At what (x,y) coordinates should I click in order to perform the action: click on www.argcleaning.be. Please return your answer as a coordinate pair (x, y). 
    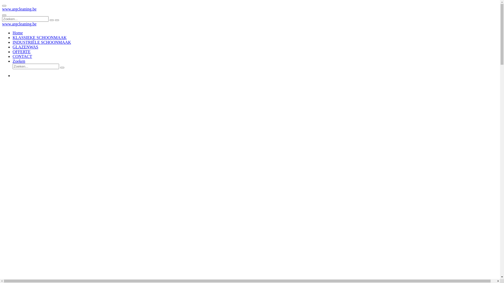
    Looking at the image, I should click on (19, 24).